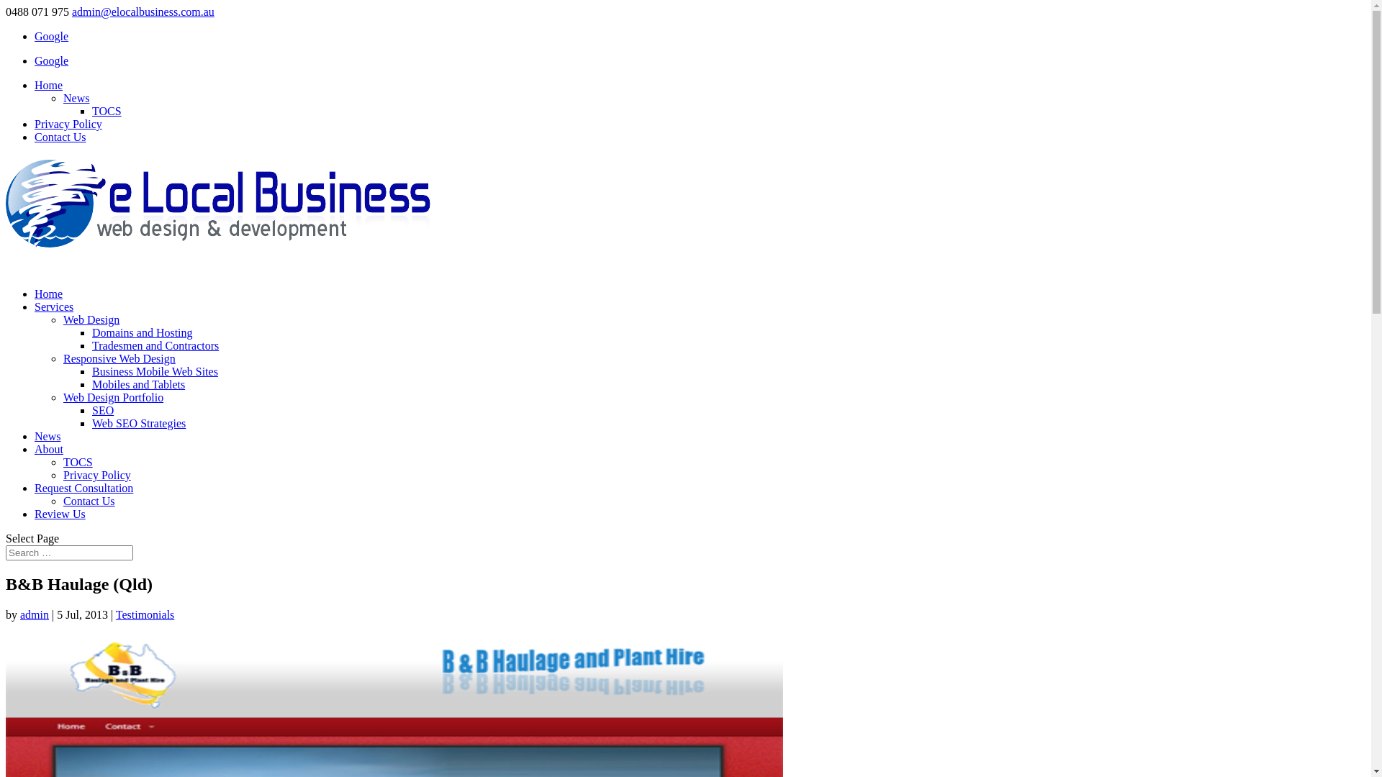 The width and height of the screenshot is (1382, 777). I want to click on Testimonials, so click(145, 614).